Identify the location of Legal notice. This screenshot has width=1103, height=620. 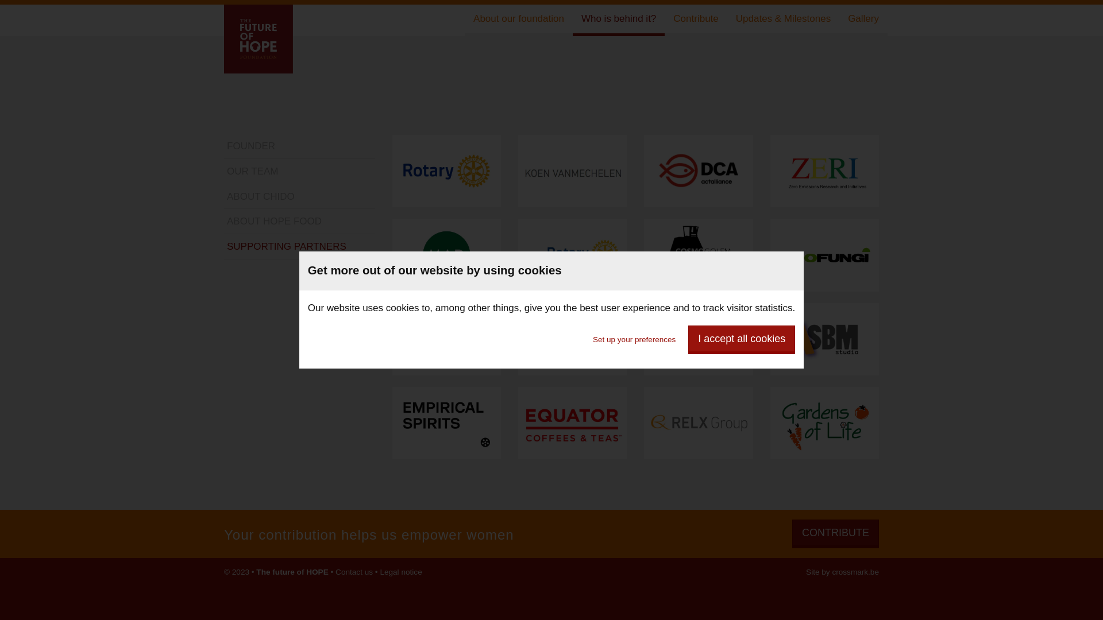
(401, 572).